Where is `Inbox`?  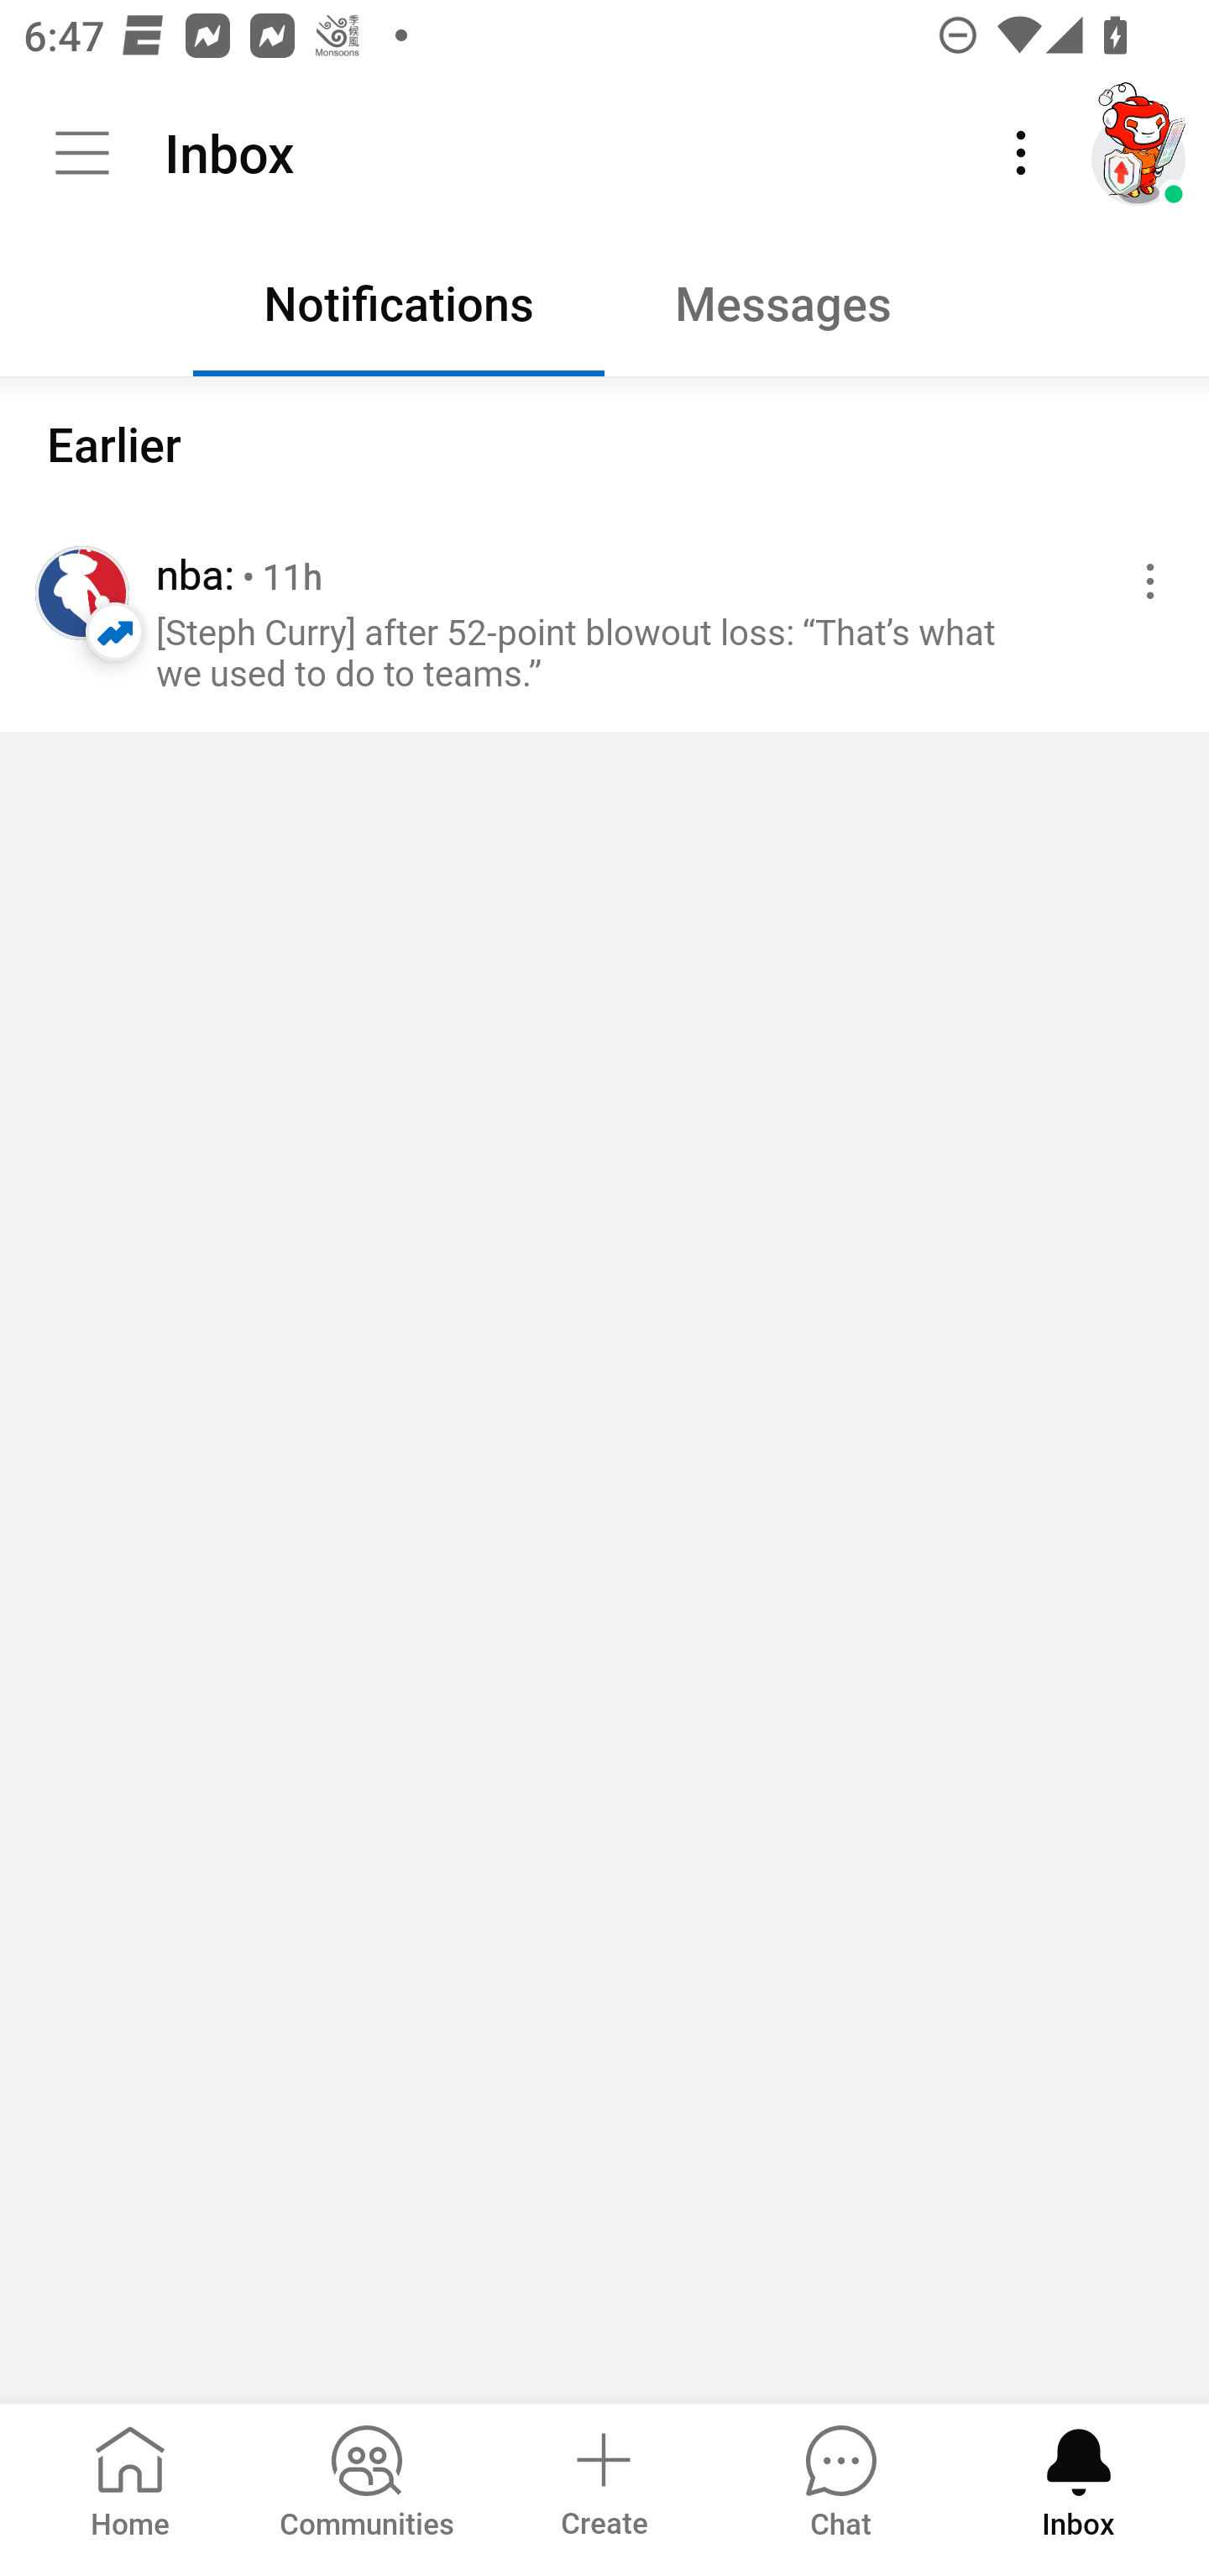 Inbox is located at coordinates (1078, 2477).